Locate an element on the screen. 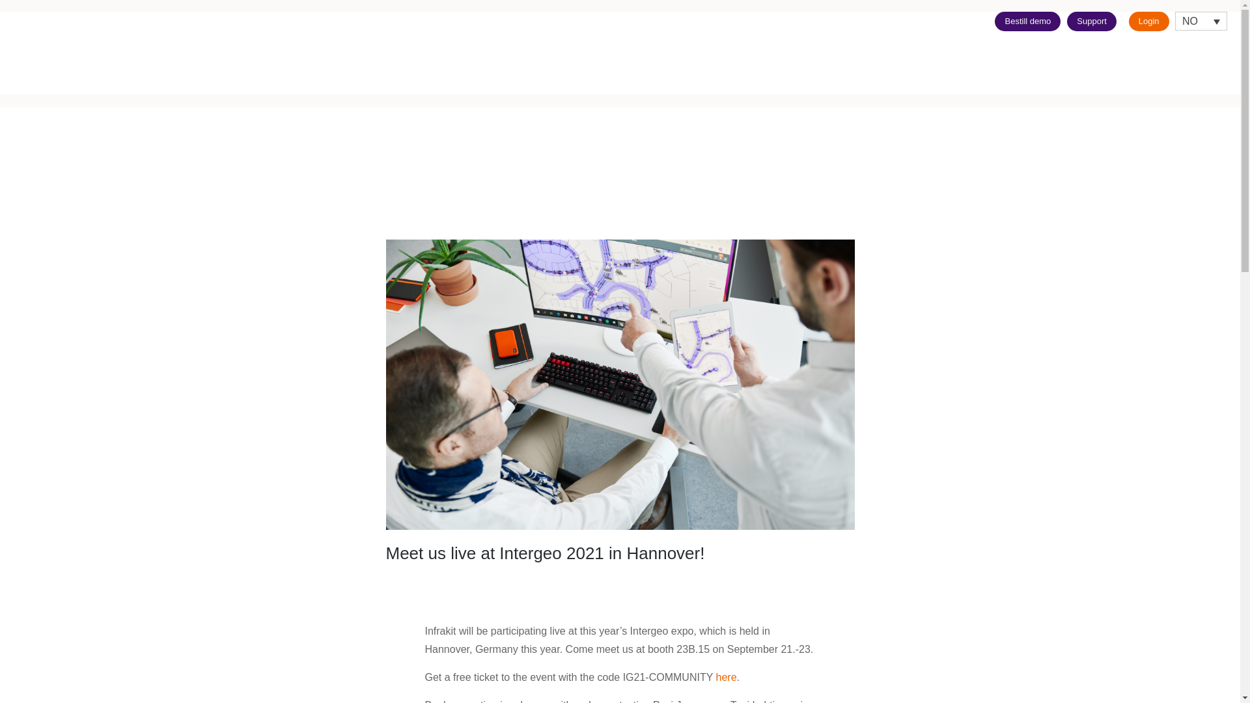  Referanser is located at coordinates (1104, 69).